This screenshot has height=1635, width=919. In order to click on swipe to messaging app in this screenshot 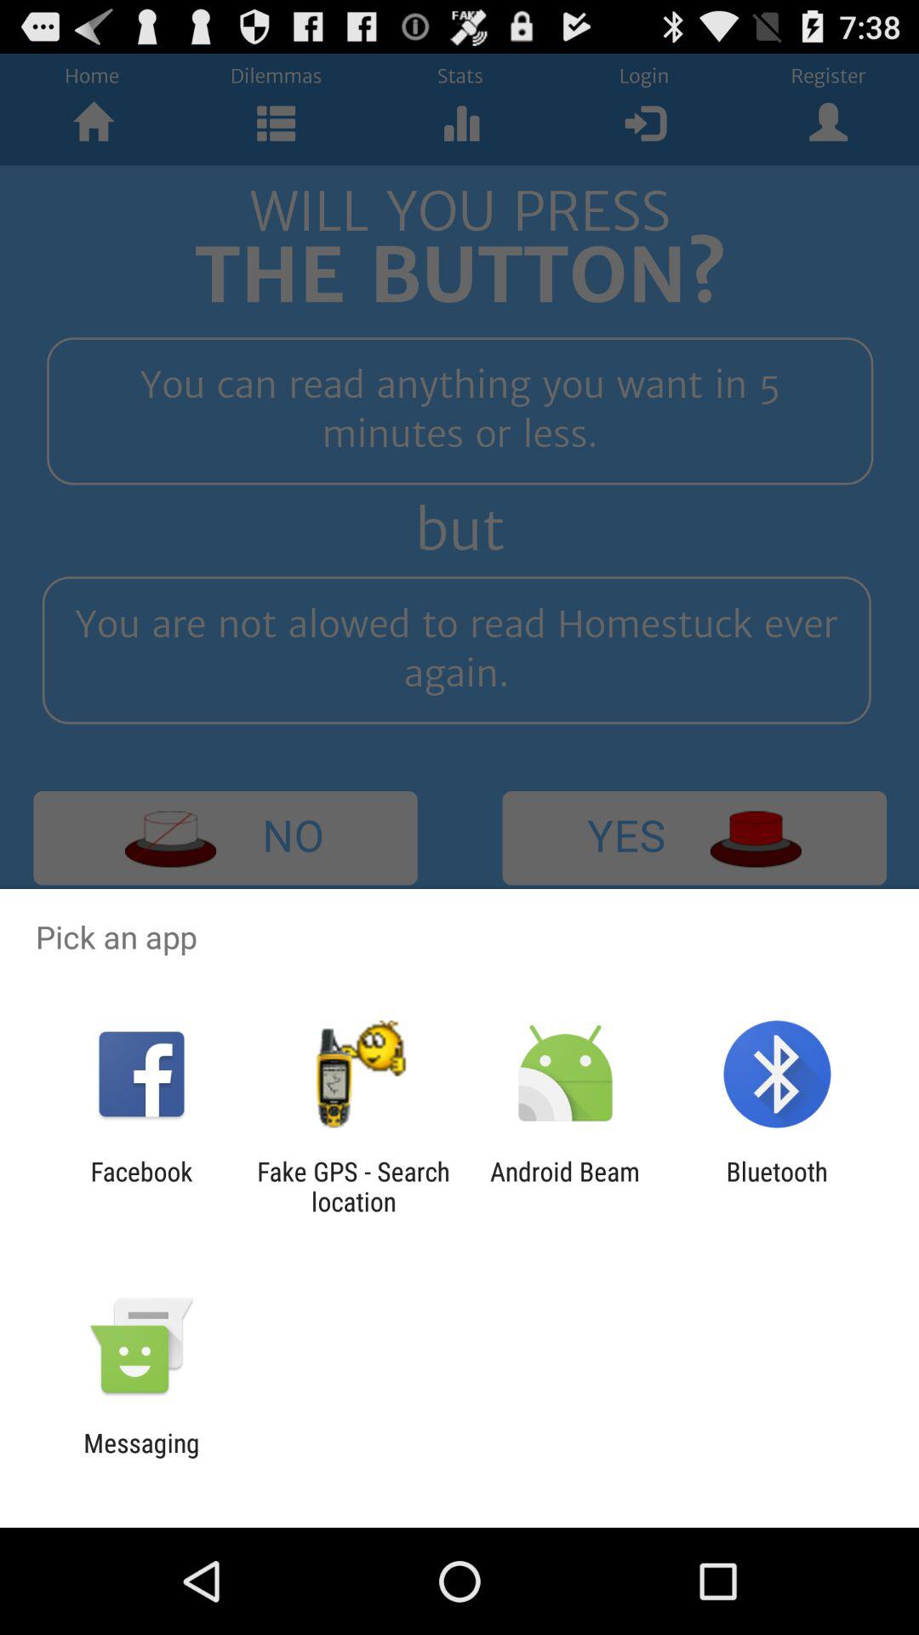, I will do `click(141, 1458)`.